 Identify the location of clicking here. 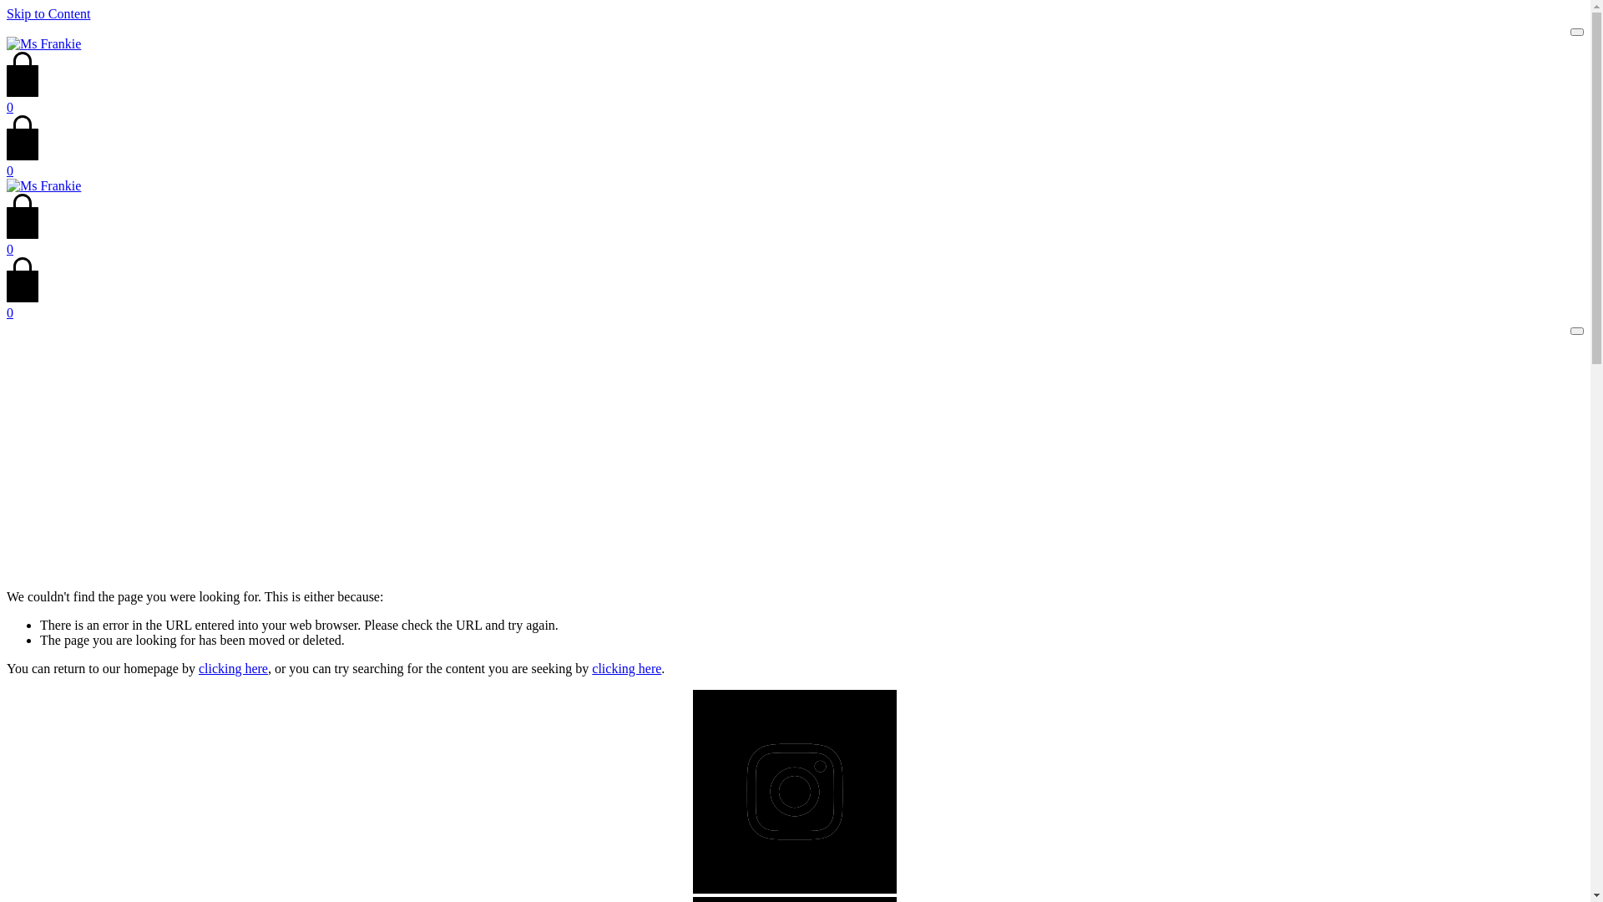
(626, 668).